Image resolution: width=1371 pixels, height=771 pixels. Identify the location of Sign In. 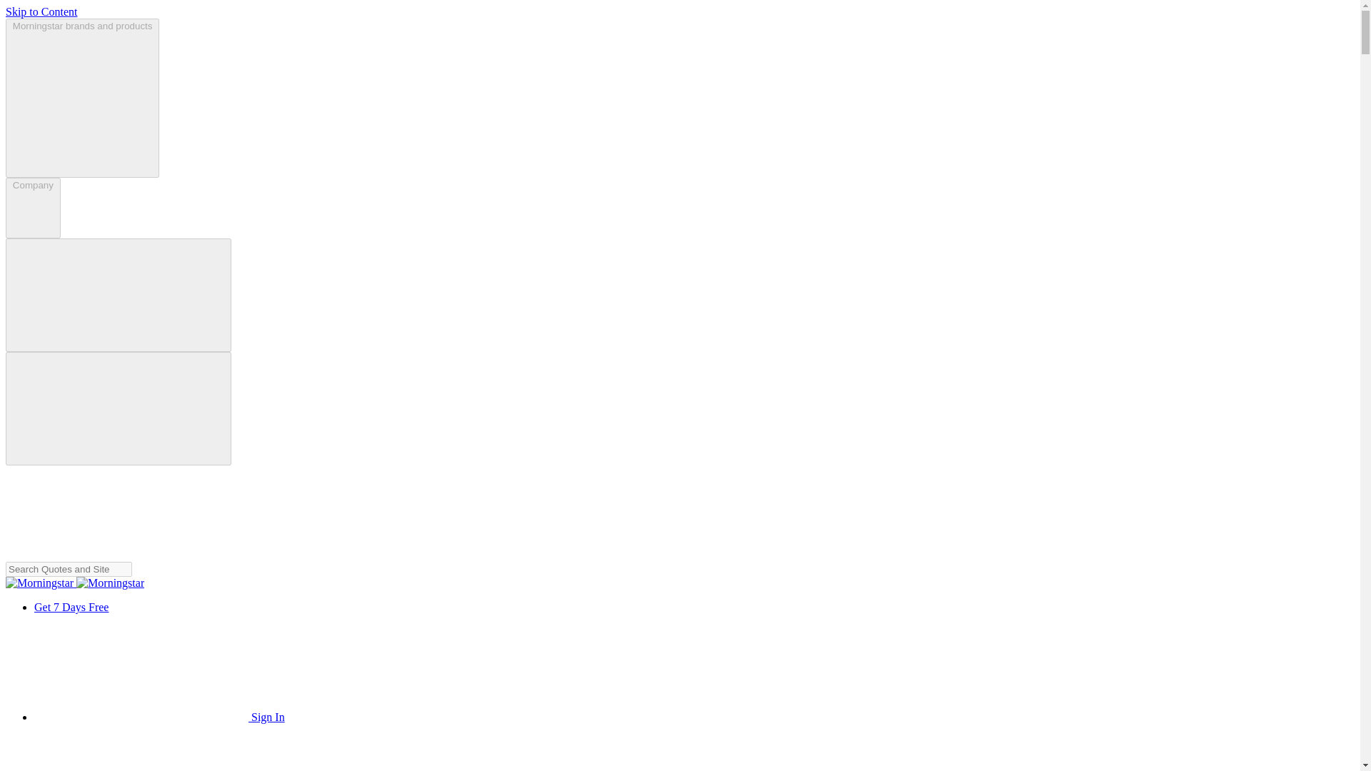
(112, 753).